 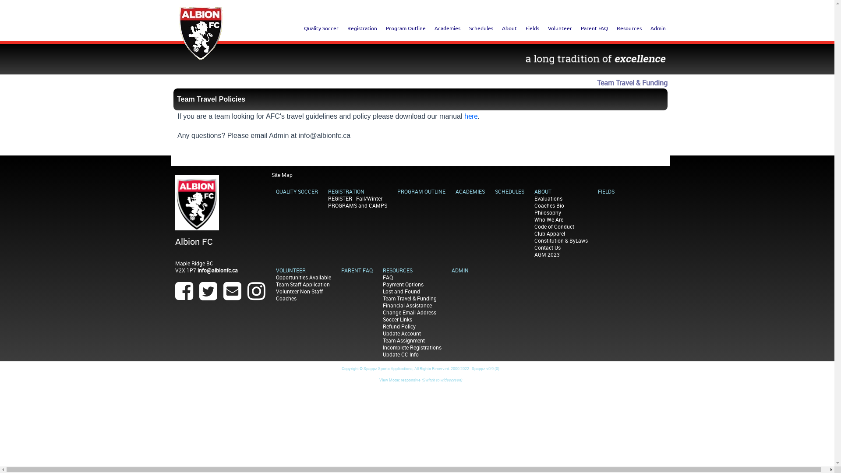 I want to click on Fields, so click(x=533, y=28).